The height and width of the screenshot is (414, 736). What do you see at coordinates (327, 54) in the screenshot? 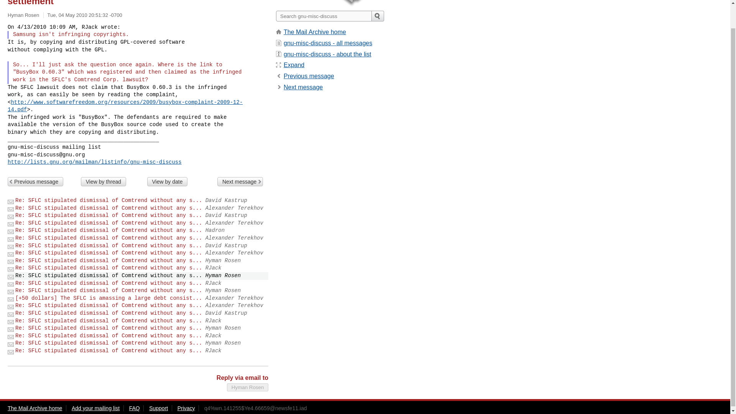
I see `gnu-misc-discuss - about the list` at bounding box center [327, 54].